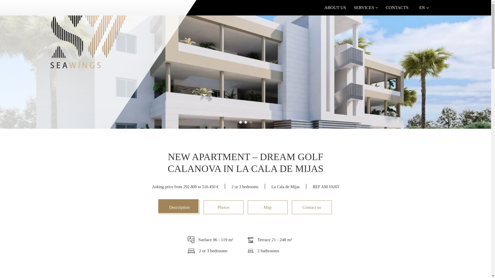  I want to click on Contact us, so click(312, 207).